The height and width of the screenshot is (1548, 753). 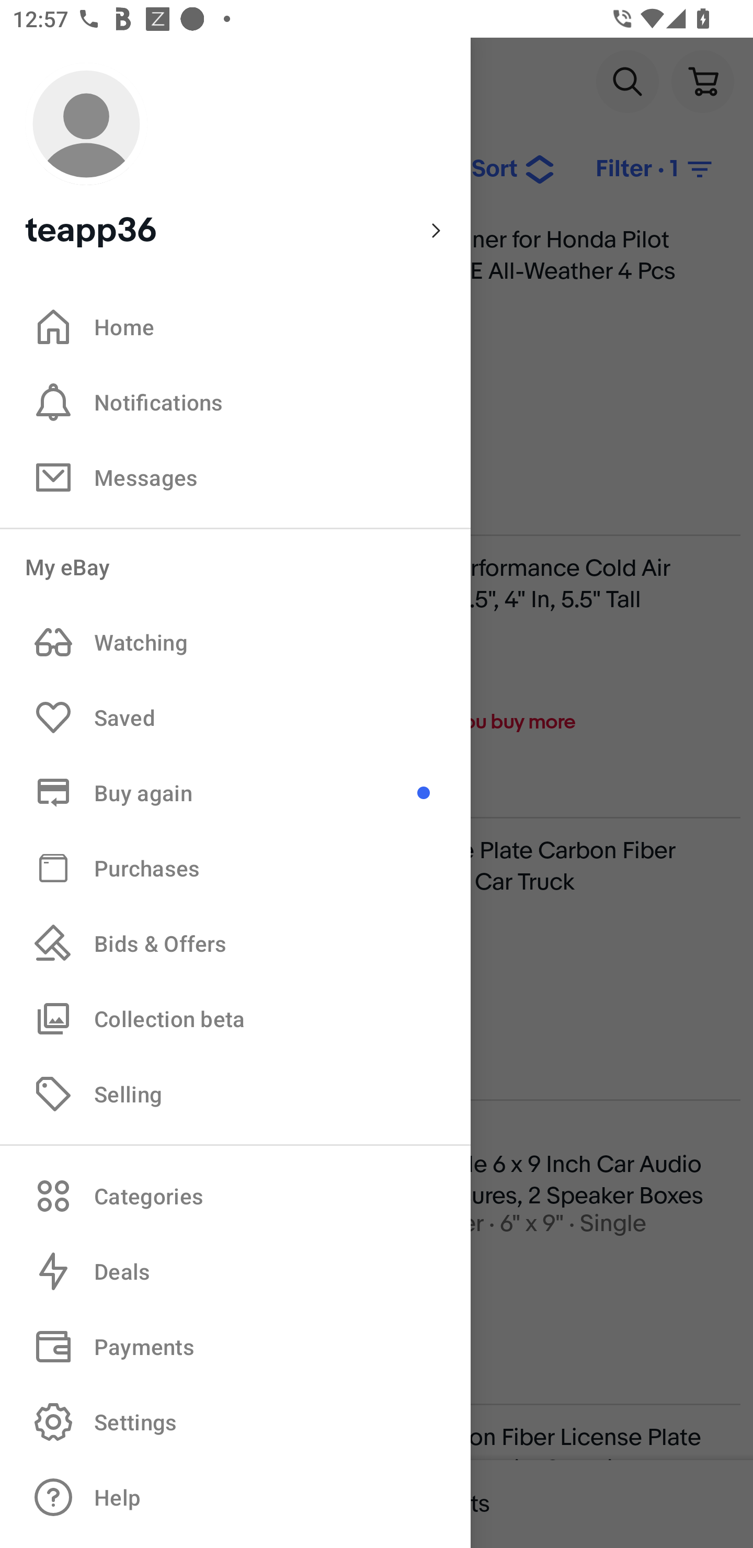 I want to click on Settings, so click(x=235, y=1421).